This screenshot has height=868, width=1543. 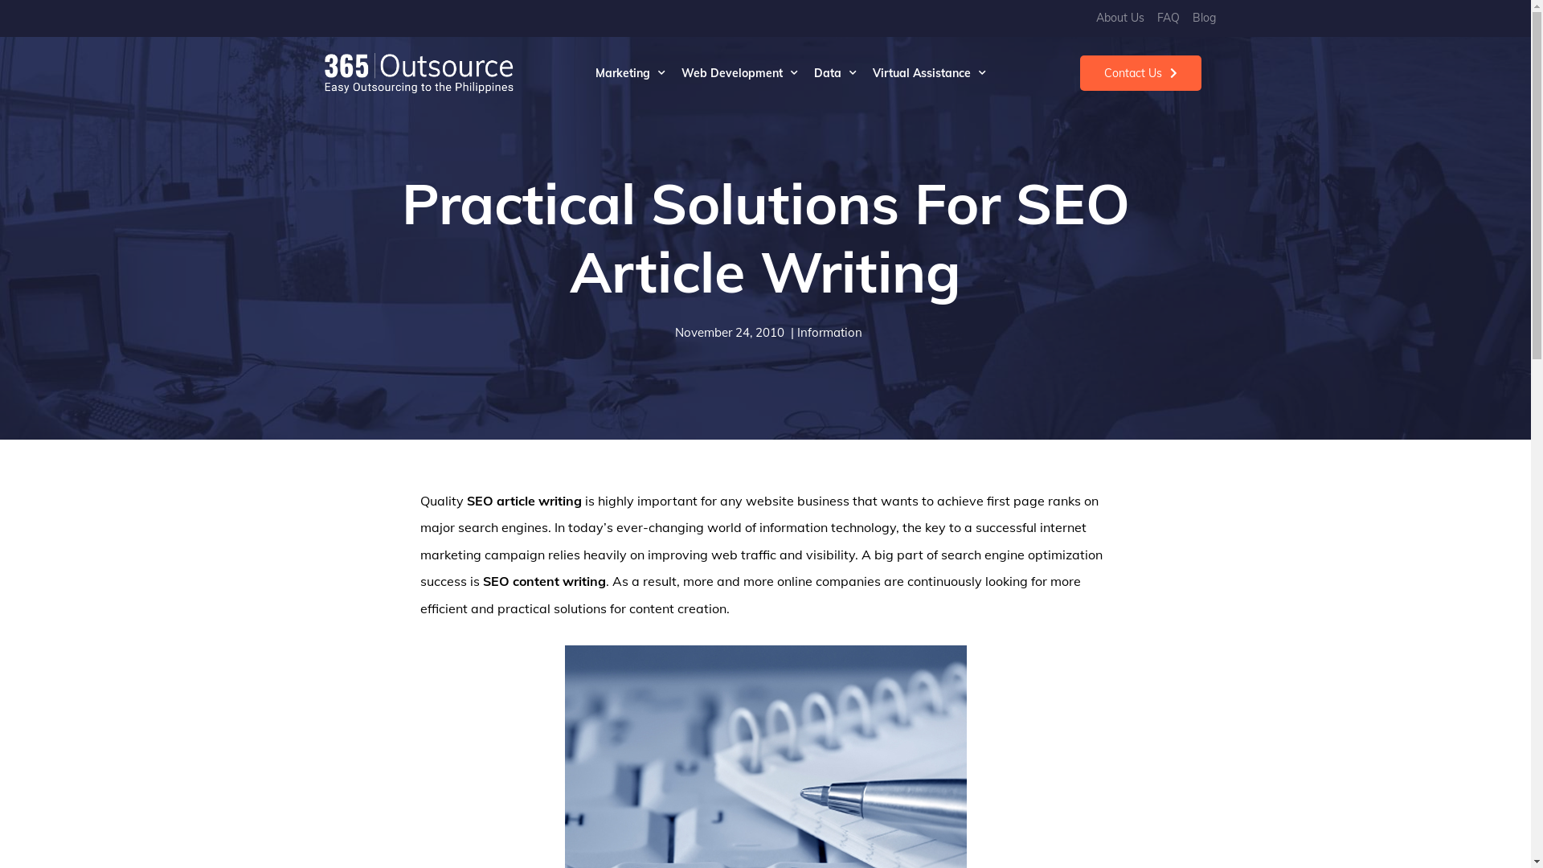 What do you see at coordinates (739, 73) in the screenshot?
I see `Web Development` at bounding box center [739, 73].